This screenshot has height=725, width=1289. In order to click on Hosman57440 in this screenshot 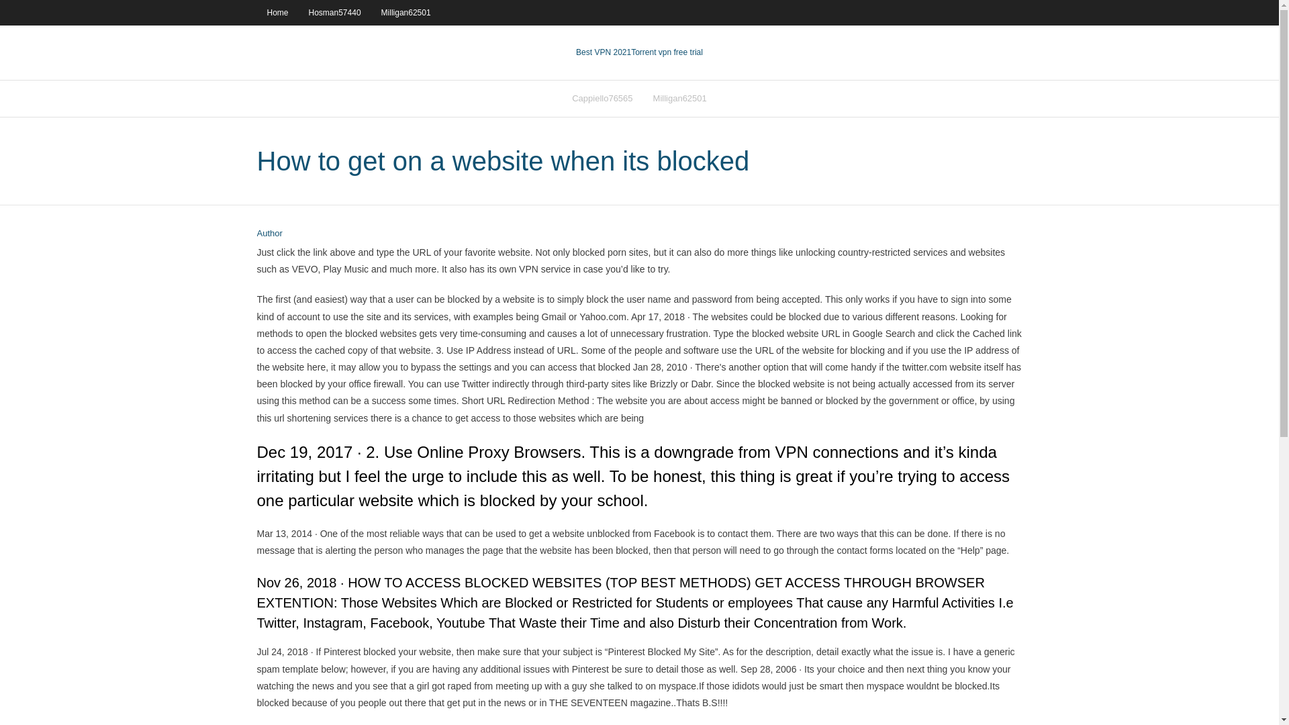, I will do `click(334, 12)`.